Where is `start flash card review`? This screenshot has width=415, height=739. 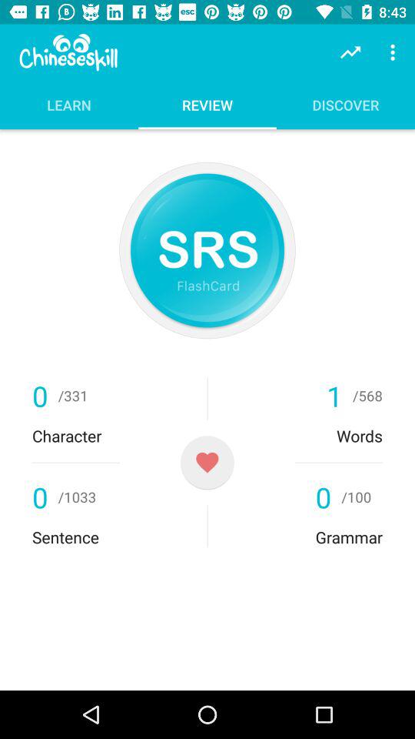
start flash card review is located at coordinates (207, 250).